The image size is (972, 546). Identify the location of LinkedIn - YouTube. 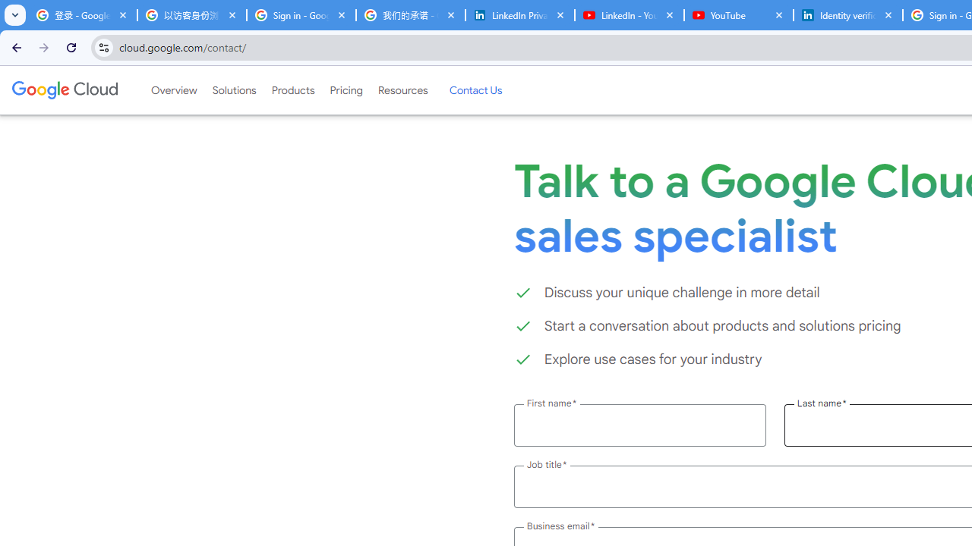
(629, 15).